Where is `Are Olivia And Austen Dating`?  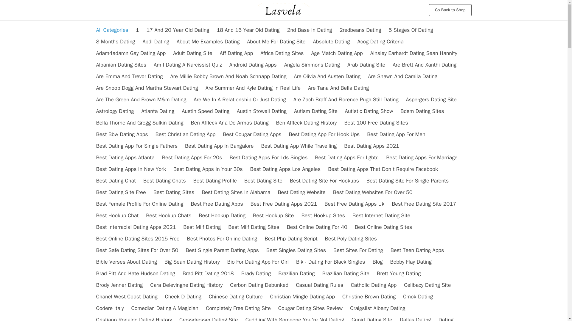
Are Olivia And Austen Dating is located at coordinates (327, 76).